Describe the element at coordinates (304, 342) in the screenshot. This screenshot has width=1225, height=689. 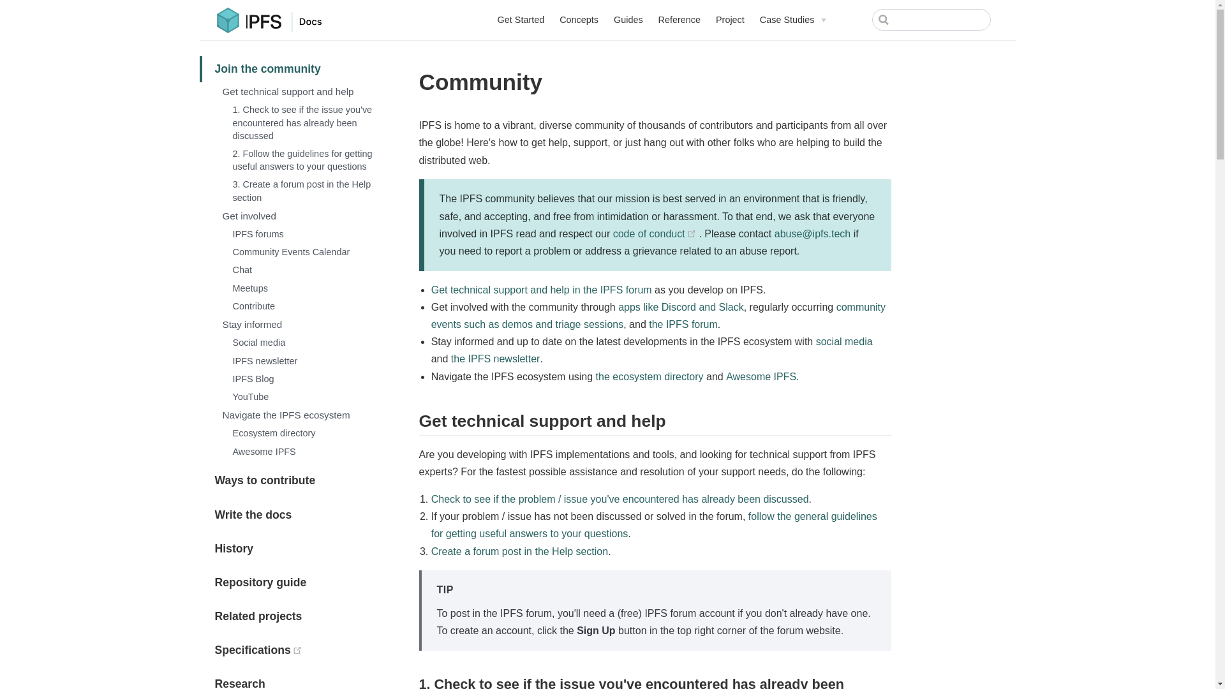
I see `Social media` at that location.